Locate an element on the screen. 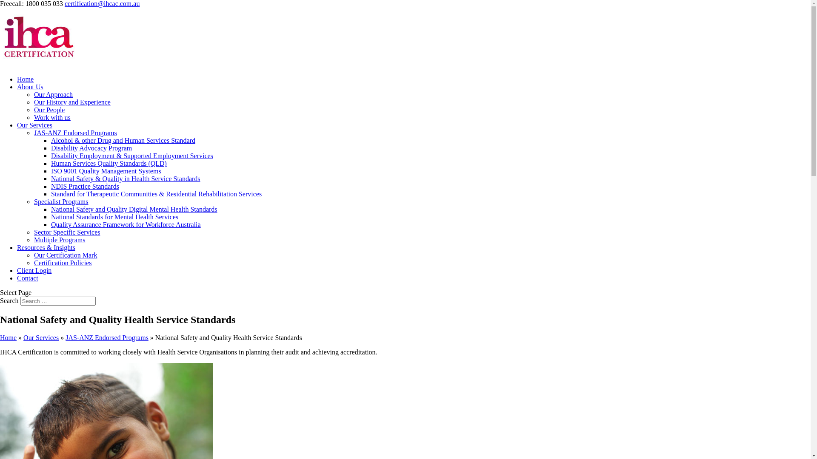  Disability Advocacy Program is located at coordinates (91, 148).